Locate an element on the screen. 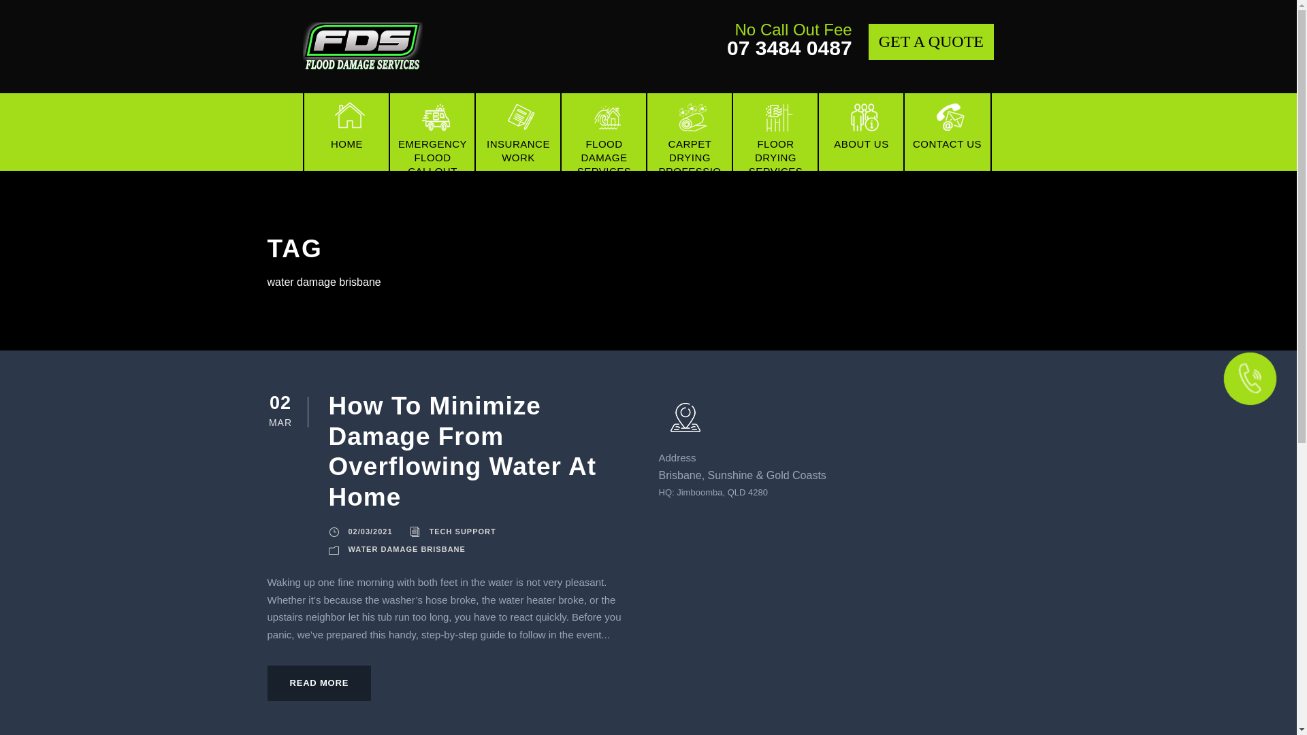 This screenshot has width=1307, height=735. 02/03/2021 is located at coordinates (370, 532).